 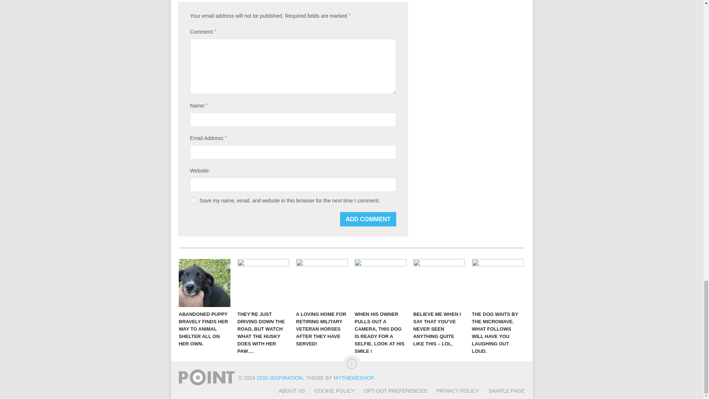 What do you see at coordinates (368, 219) in the screenshot?
I see `Add Comment` at bounding box center [368, 219].